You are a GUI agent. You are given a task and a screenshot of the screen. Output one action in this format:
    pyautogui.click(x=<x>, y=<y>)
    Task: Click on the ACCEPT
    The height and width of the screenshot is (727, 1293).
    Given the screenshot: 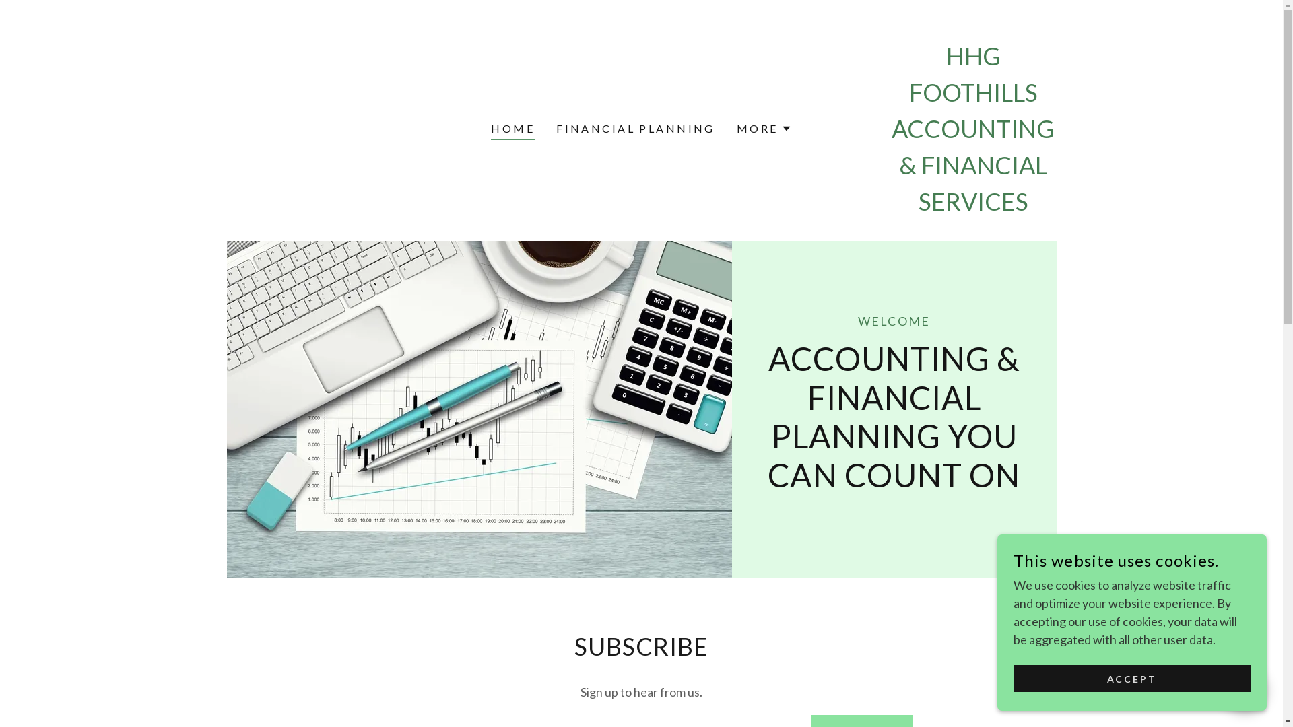 What is the action you would take?
    pyautogui.click(x=1132, y=679)
    